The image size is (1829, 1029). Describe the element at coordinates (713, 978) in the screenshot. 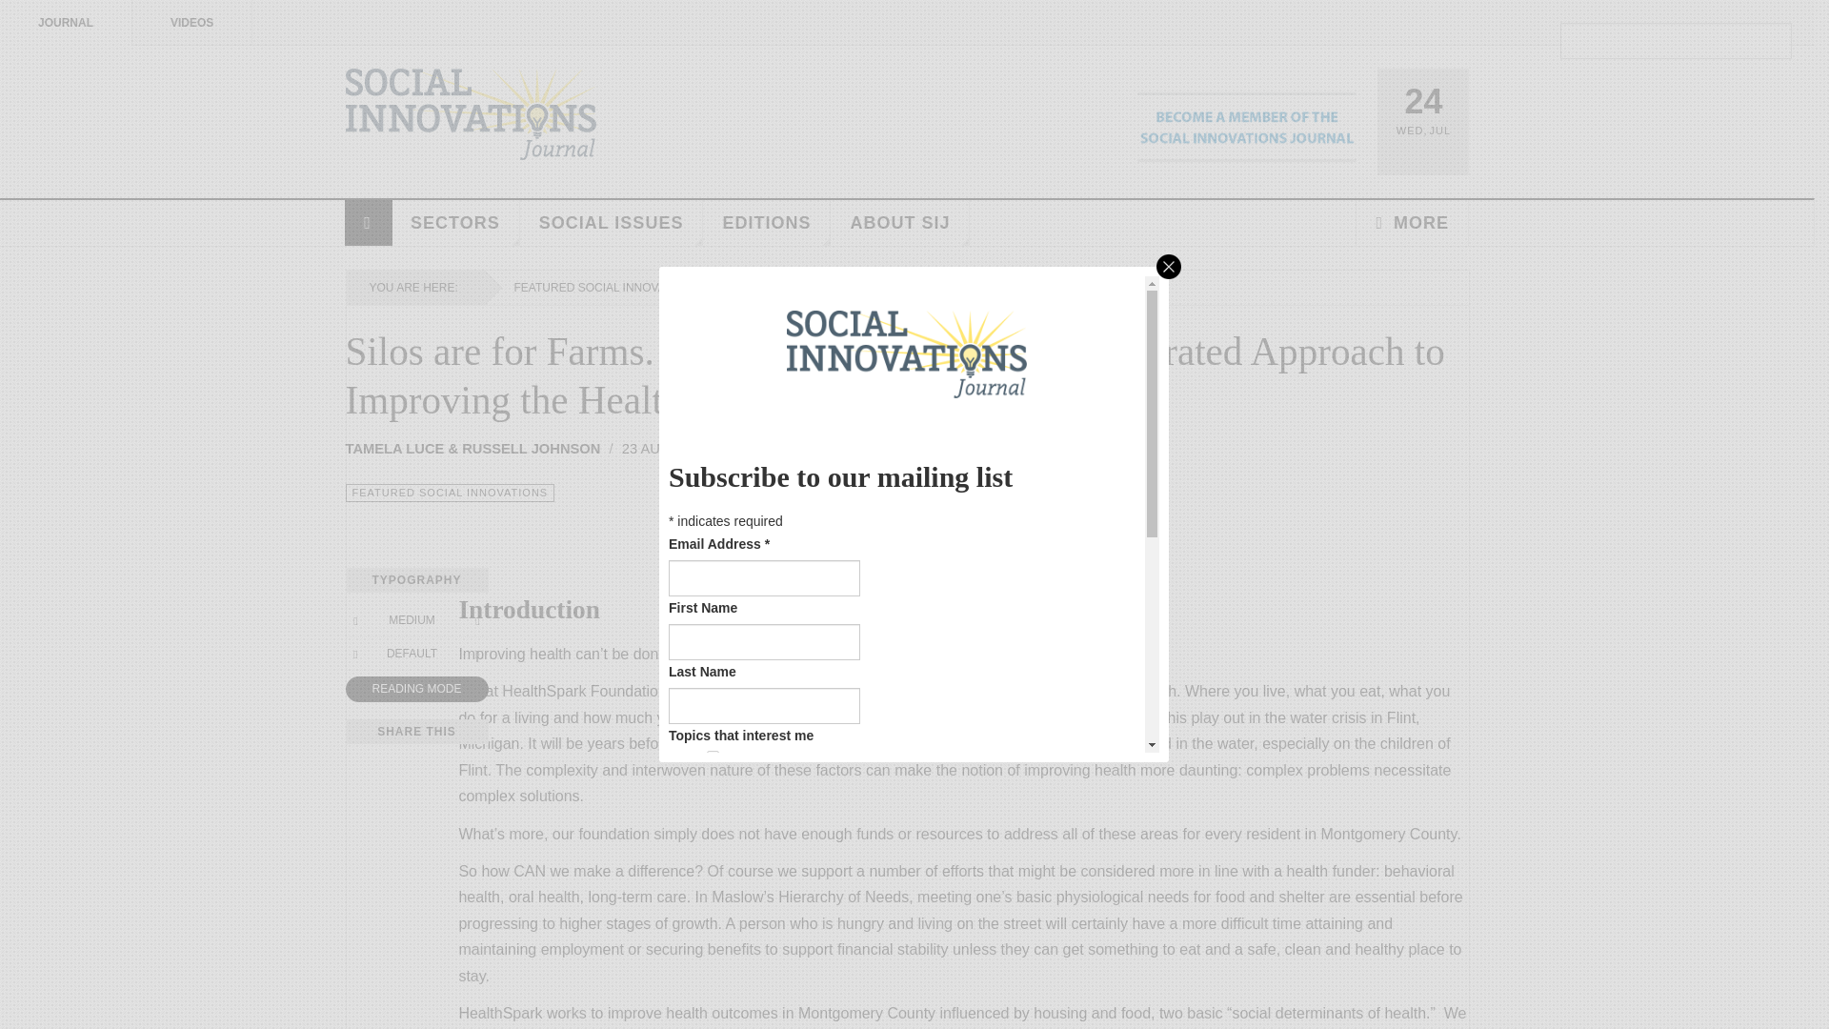

I see `256` at that location.